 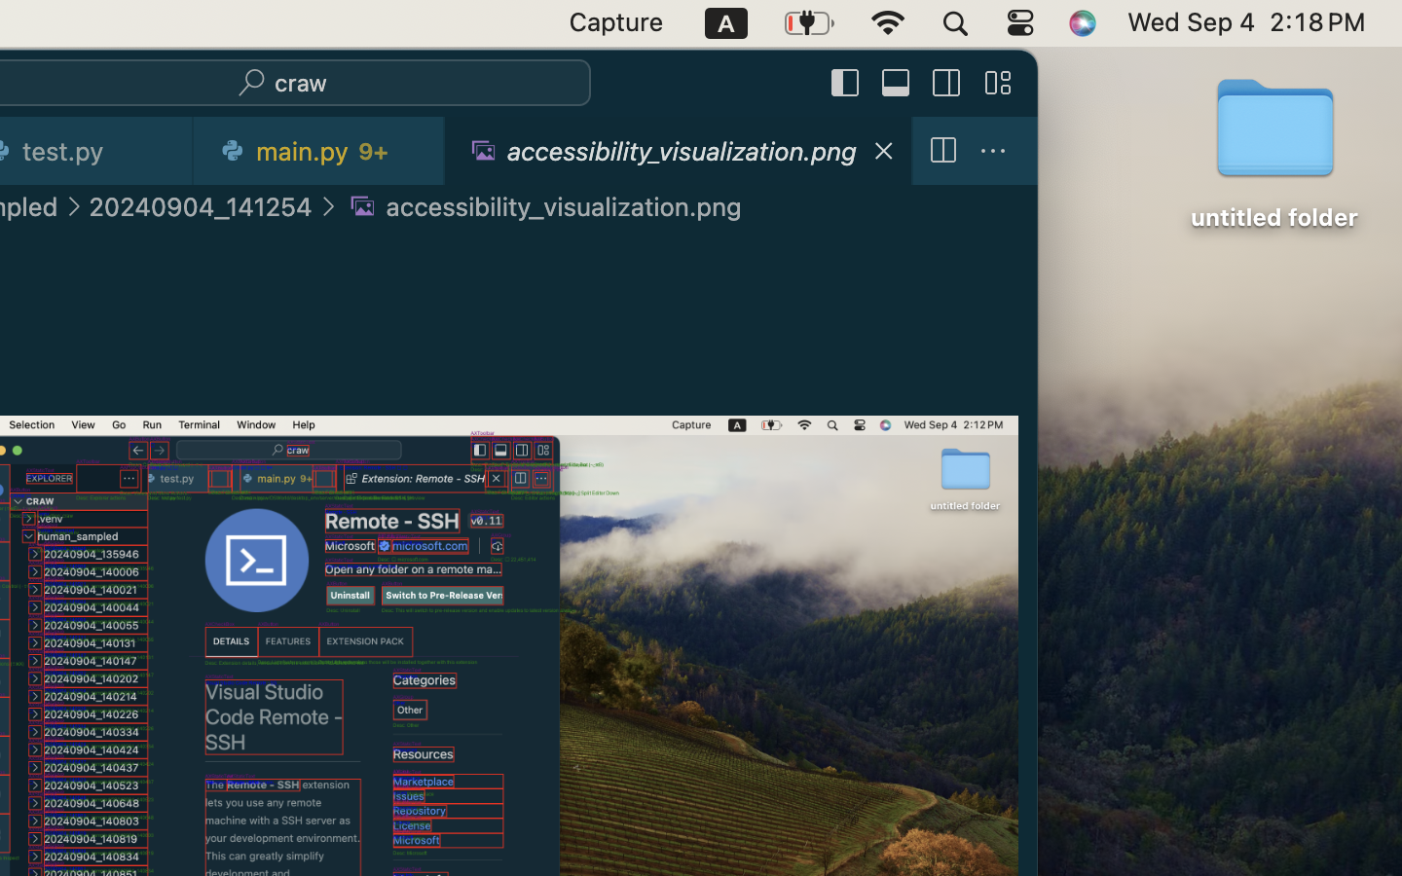 What do you see at coordinates (328, 206) in the screenshot?
I see `` at bounding box center [328, 206].